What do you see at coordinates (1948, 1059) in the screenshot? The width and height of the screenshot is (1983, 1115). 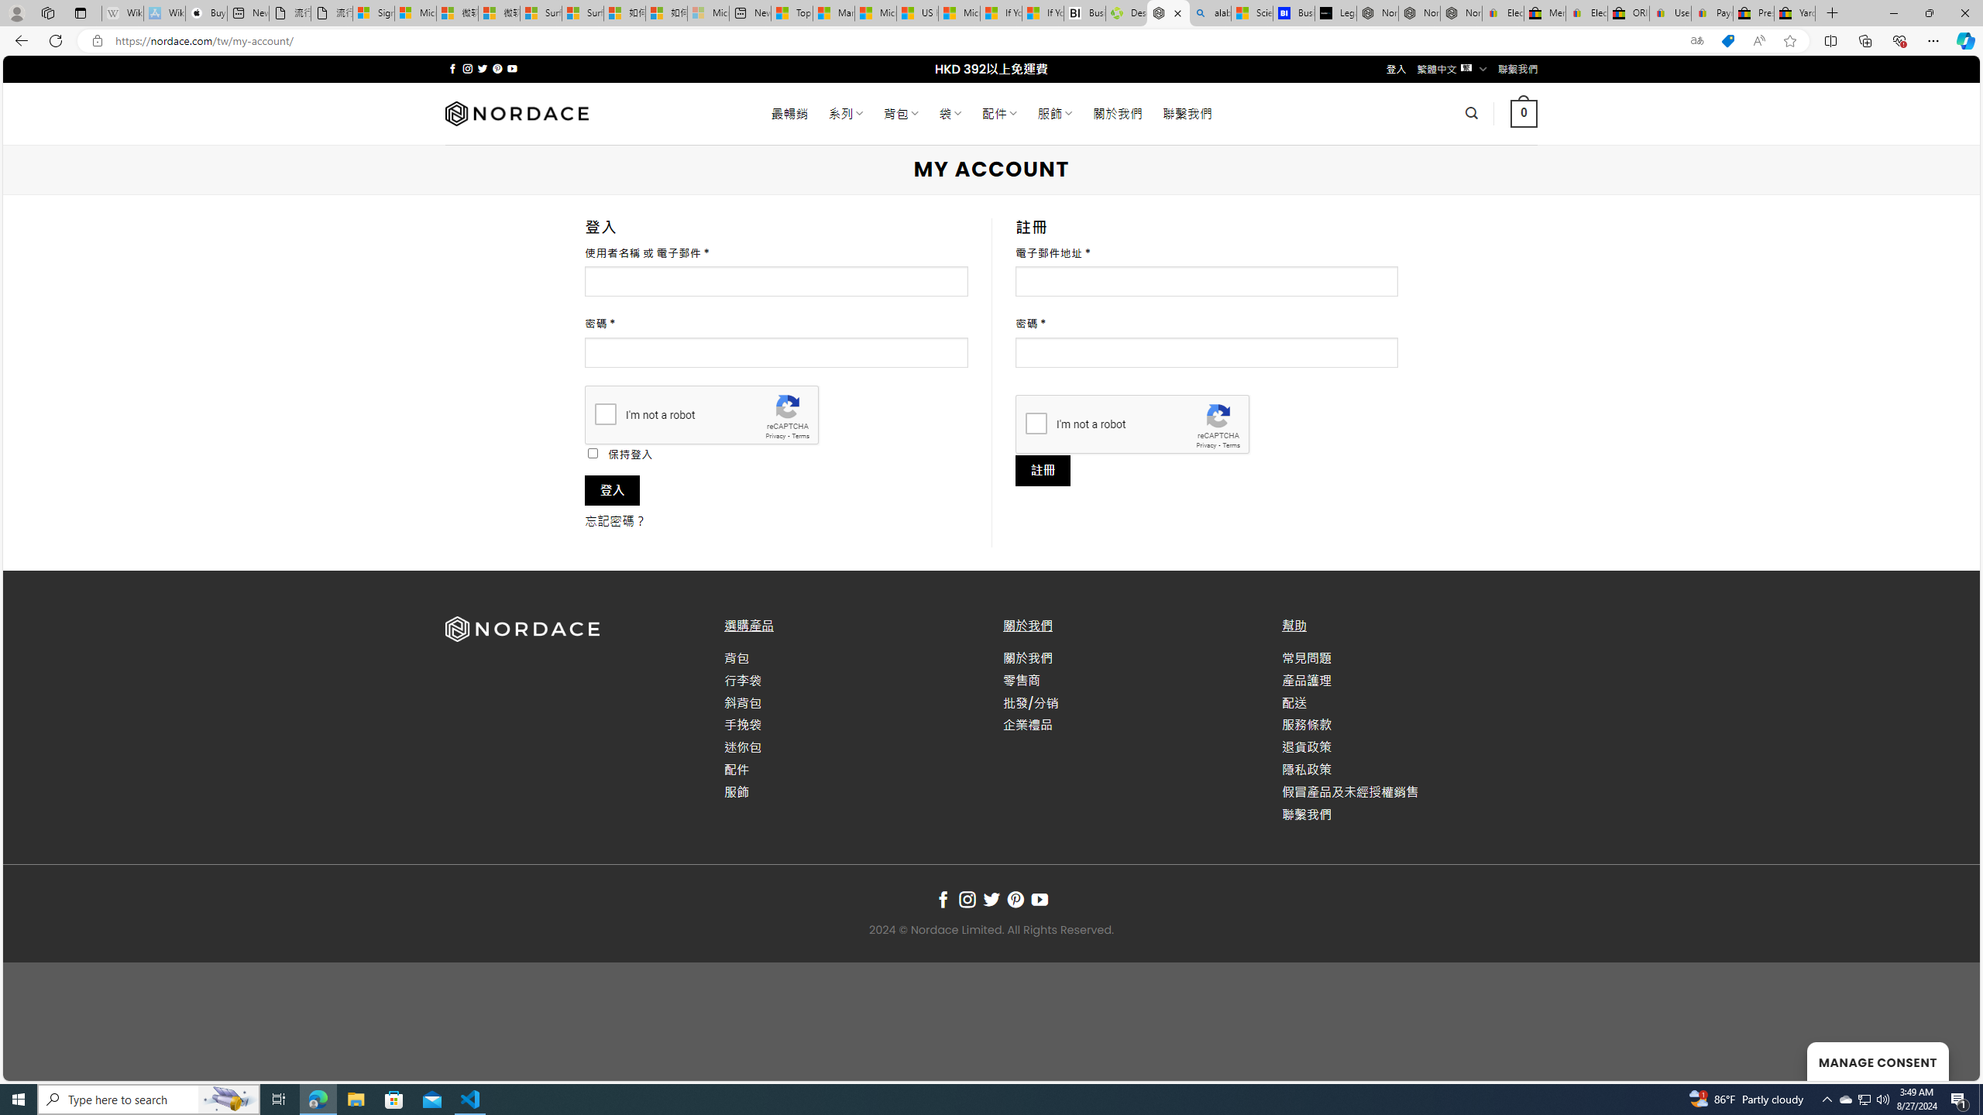 I see `Go to top` at bounding box center [1948, 1059].